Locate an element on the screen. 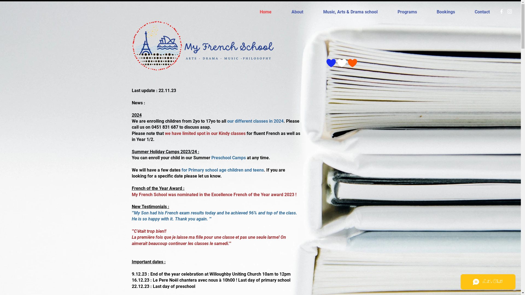 The image size is (525, 295). Contact is located at coordinates (482, 12).